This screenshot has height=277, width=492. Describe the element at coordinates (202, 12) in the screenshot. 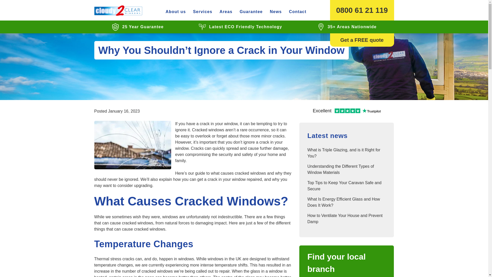

I see `Services` at that location.